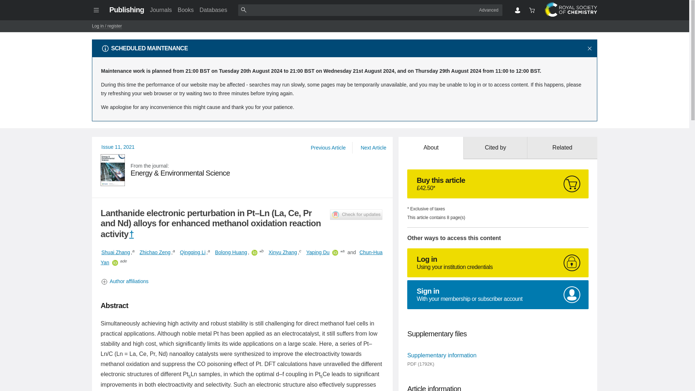  Describe the element at coordinates (213, 10) in the screenshot. I see `Databases` at that location.